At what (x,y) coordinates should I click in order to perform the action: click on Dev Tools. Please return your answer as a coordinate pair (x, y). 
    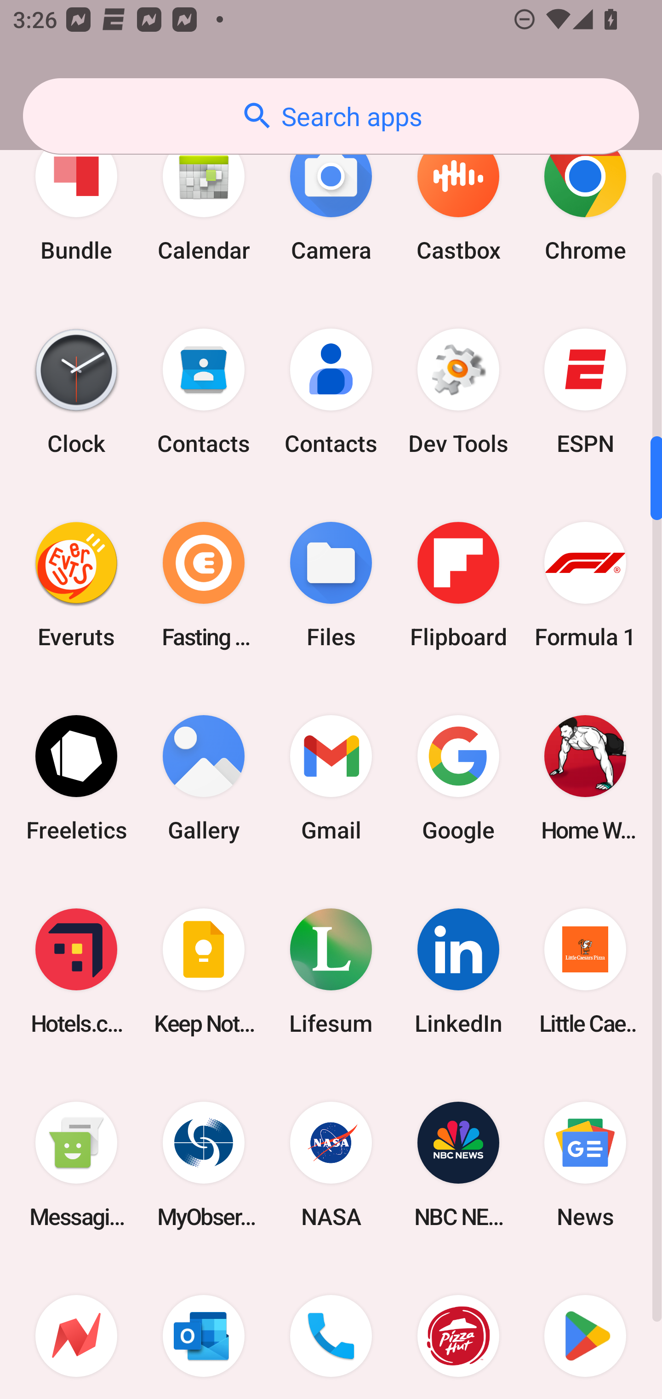
    Looking at the image, I should click on (458, 391).